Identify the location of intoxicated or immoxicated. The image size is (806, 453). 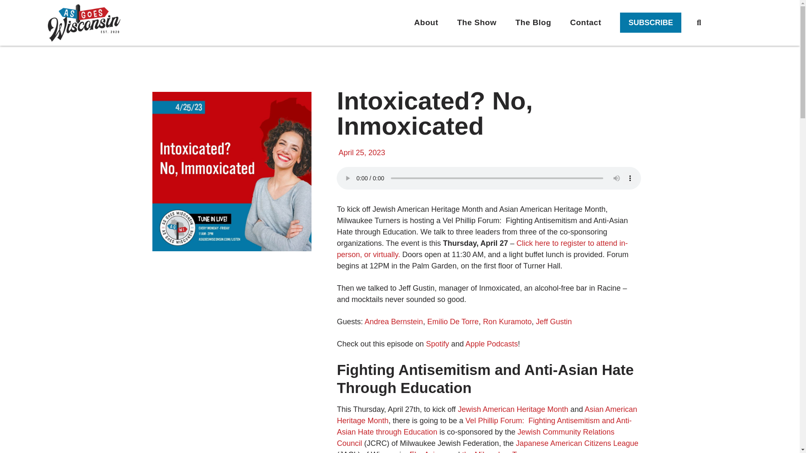
(232, 172).